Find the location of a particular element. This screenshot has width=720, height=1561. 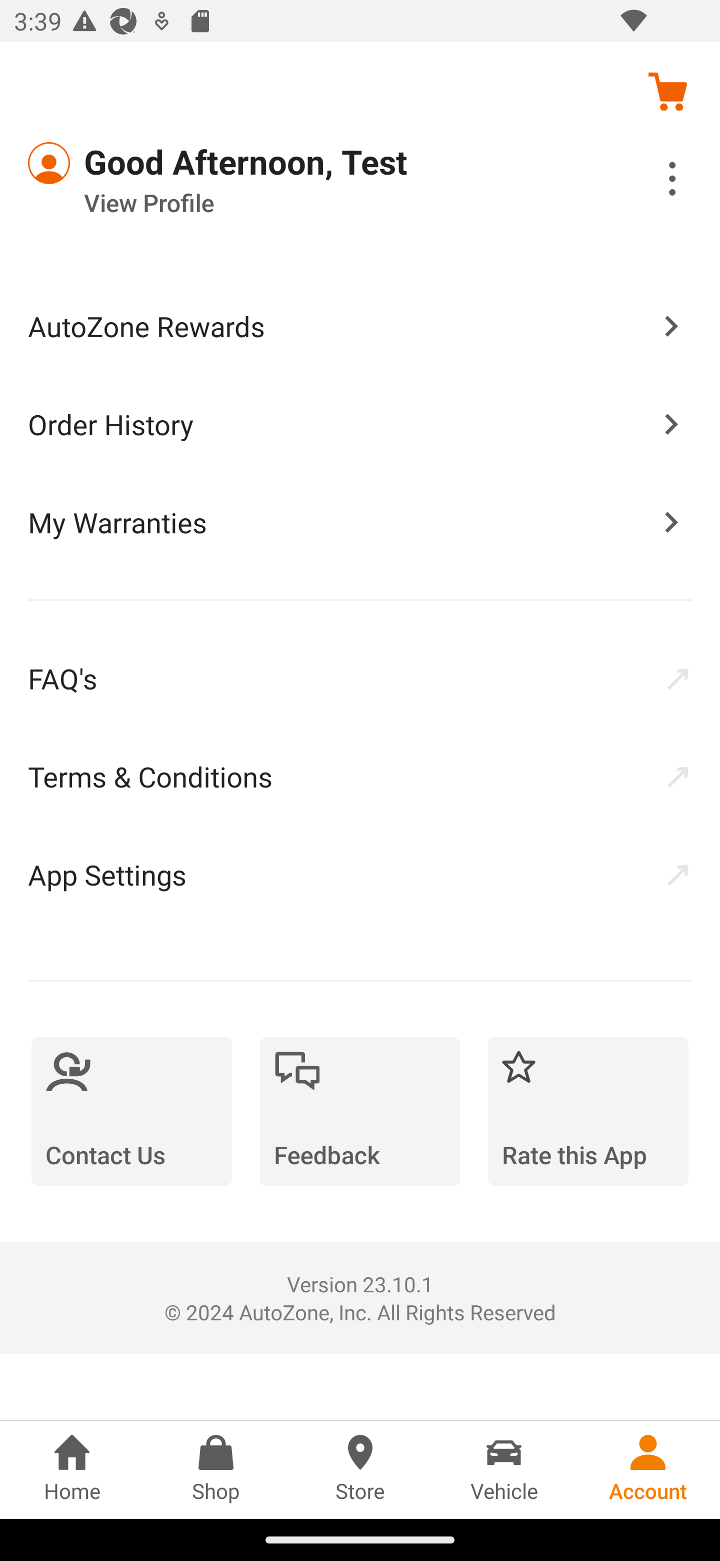

Terms & Conditions  is located at coordinates (360, 776).